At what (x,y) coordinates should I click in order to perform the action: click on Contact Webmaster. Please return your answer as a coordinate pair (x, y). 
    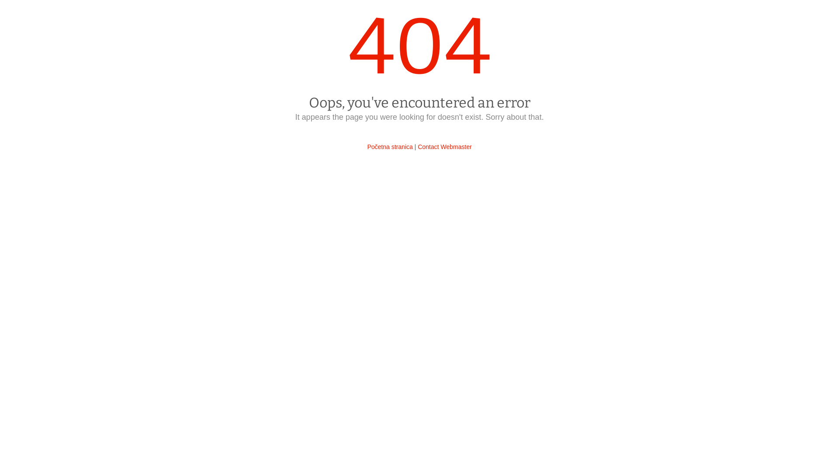
    Looking at the image, I should click on (445, 147).